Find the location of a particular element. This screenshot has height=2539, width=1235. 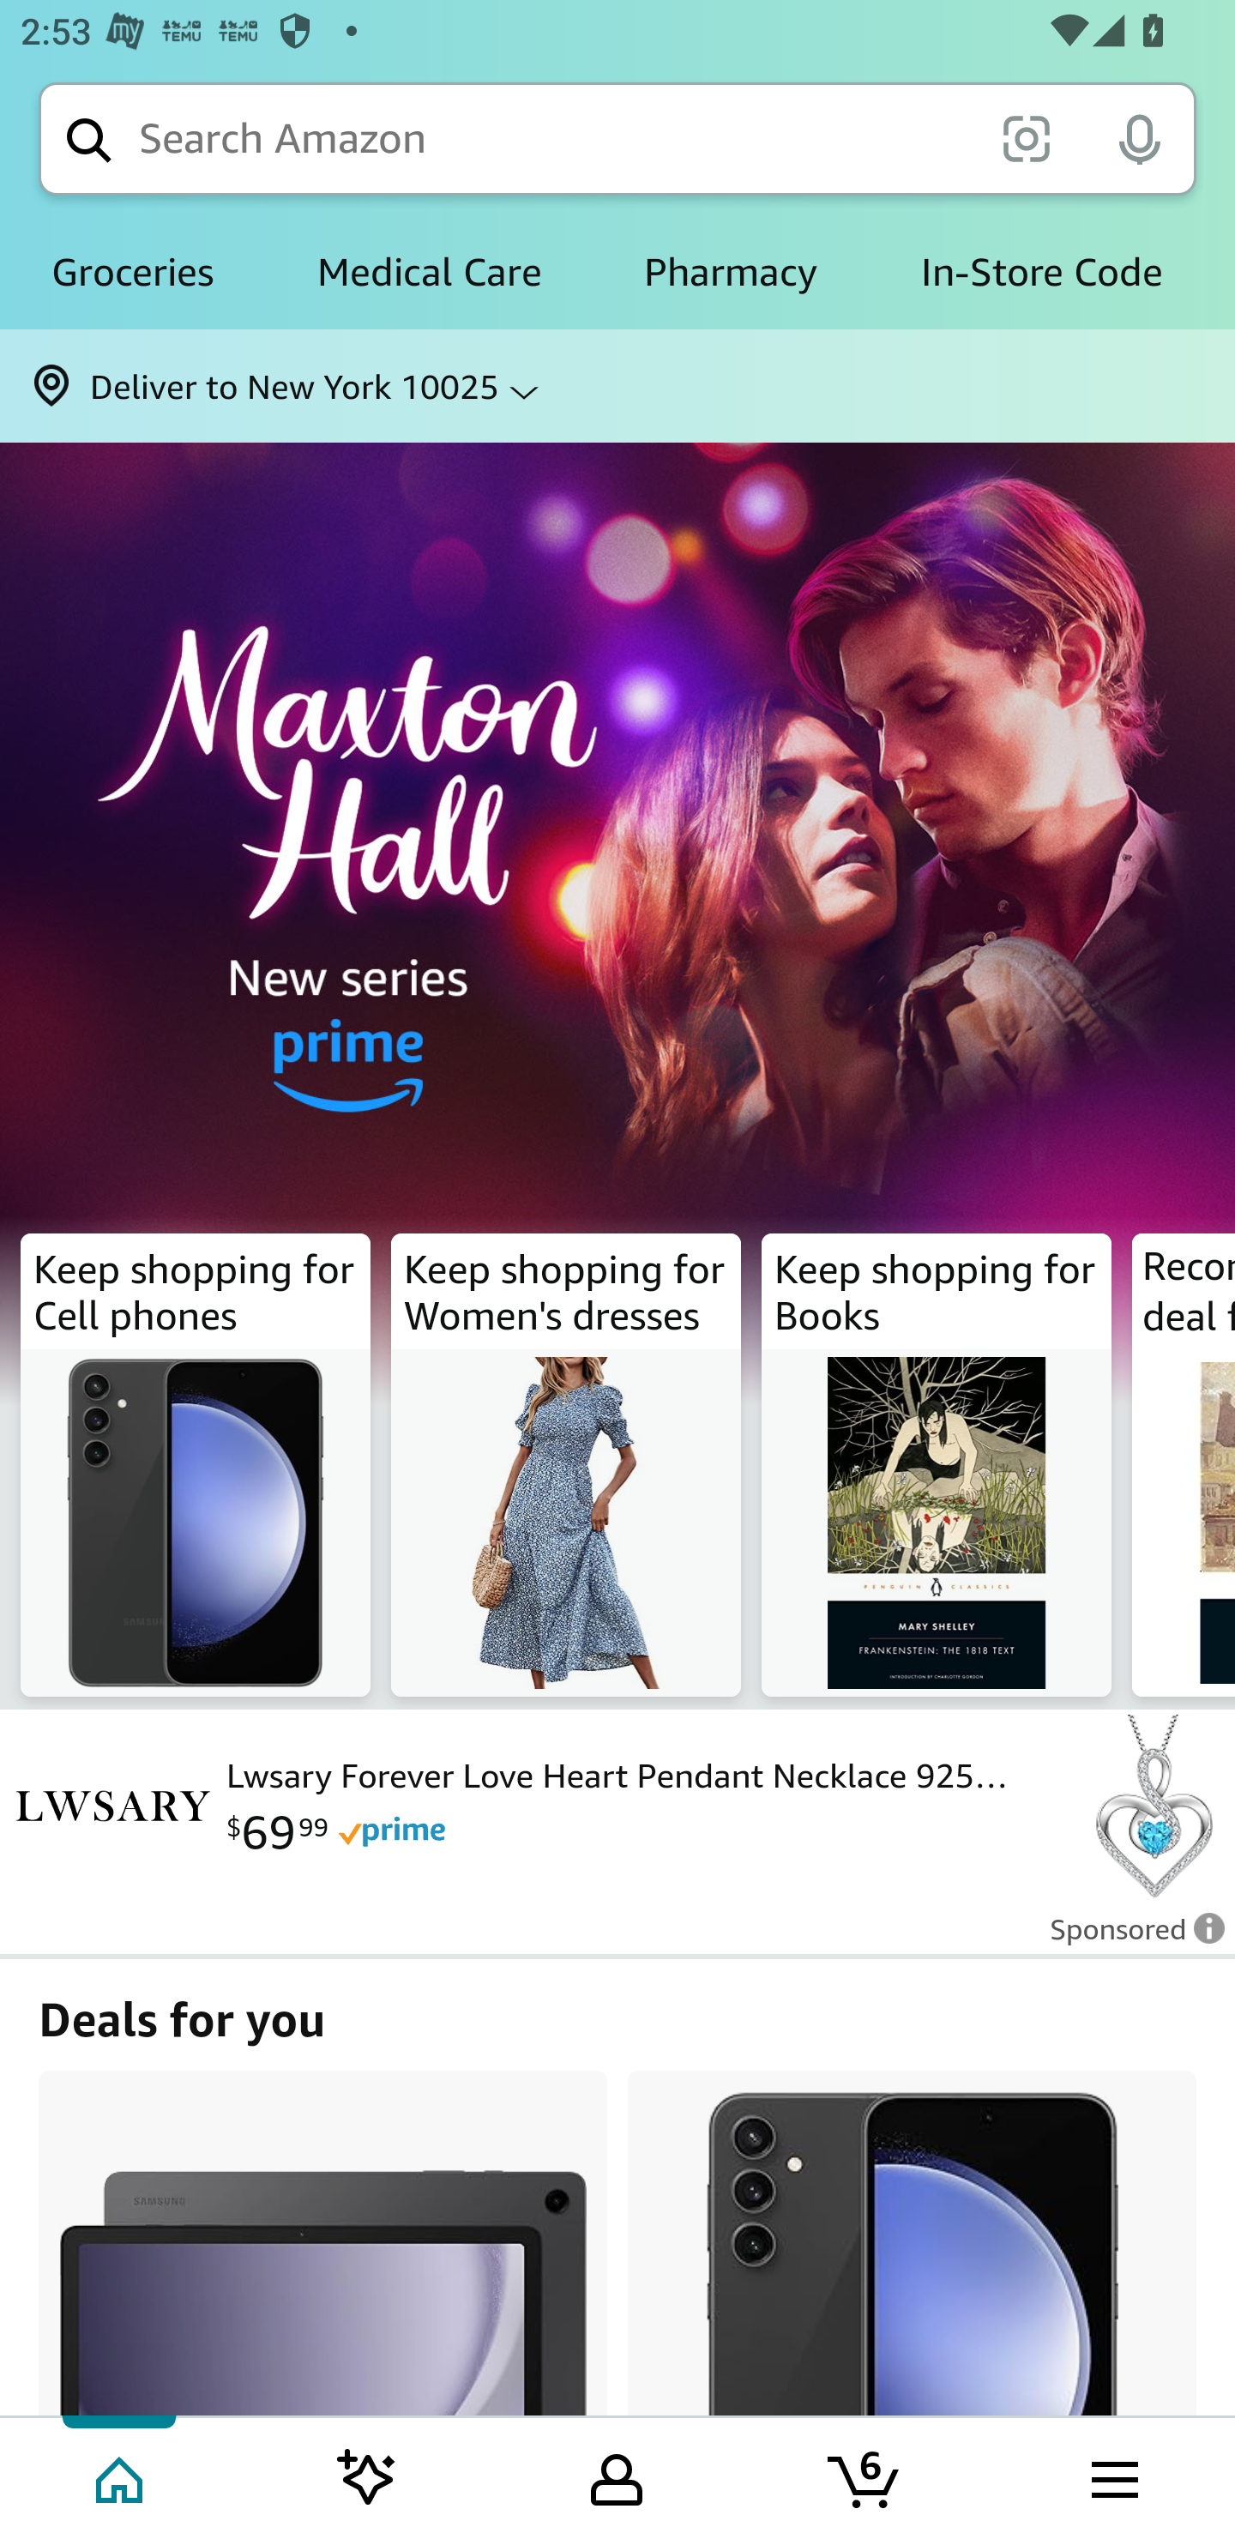

Groceries is located at coordinates (132, 273).